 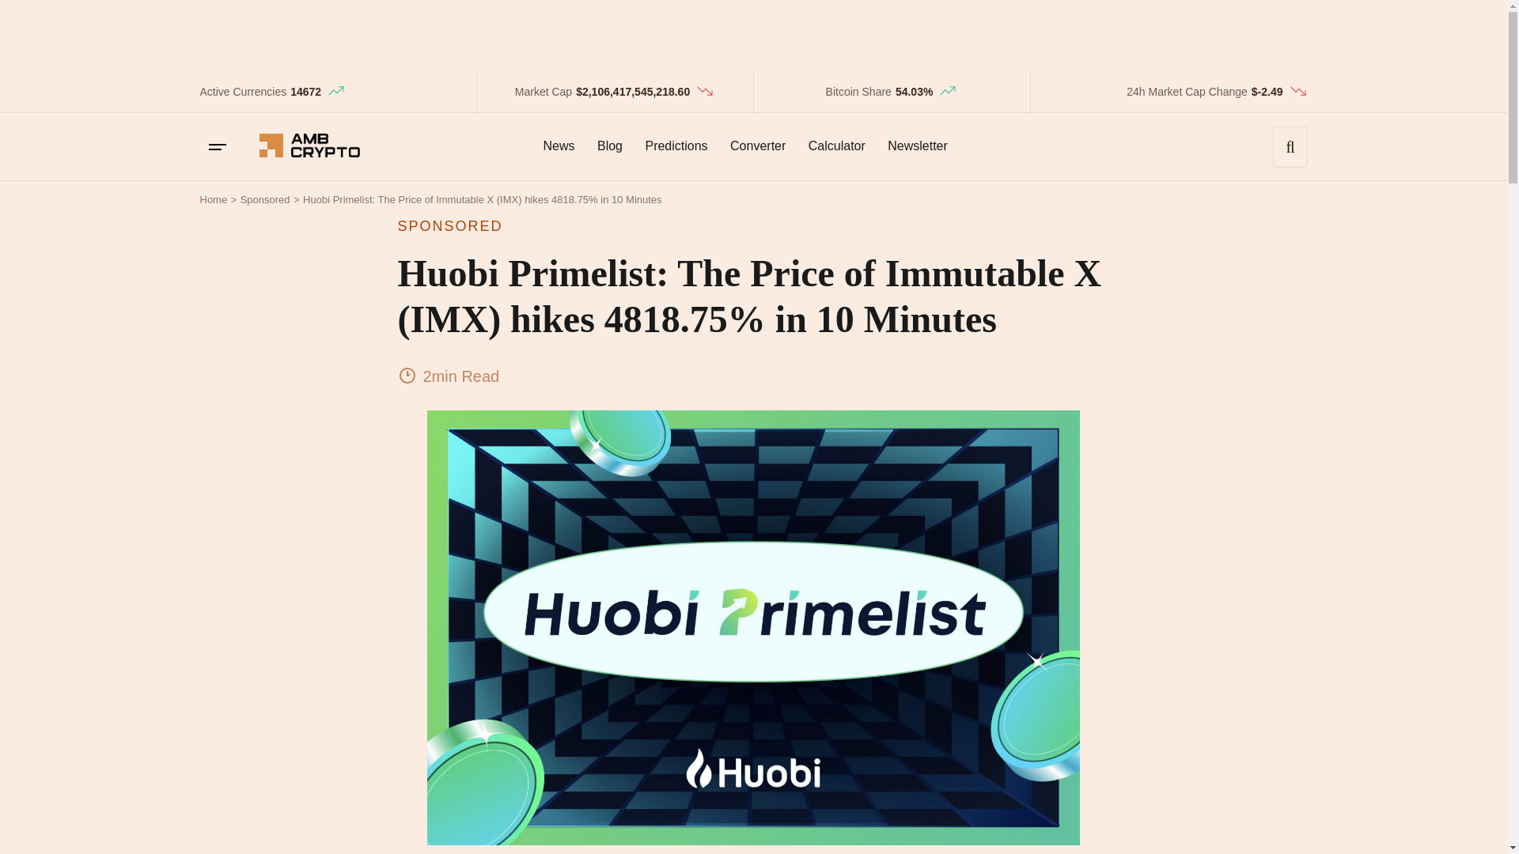 I want to click on Home, so click(x=212, y=199).